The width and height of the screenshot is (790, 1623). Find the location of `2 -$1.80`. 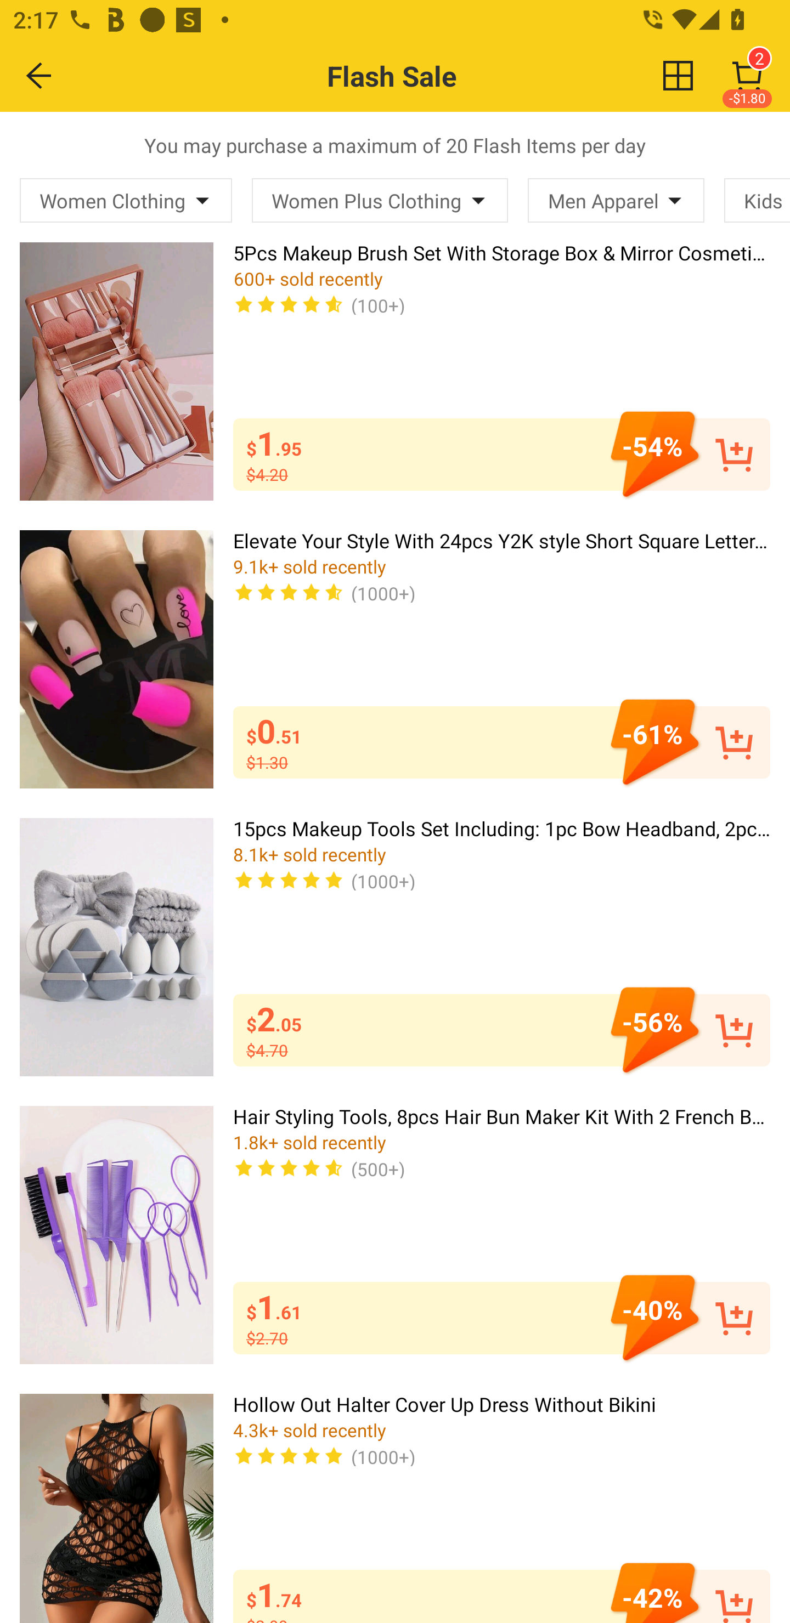

2 -$1.80 is located at coordinates (747, 76).